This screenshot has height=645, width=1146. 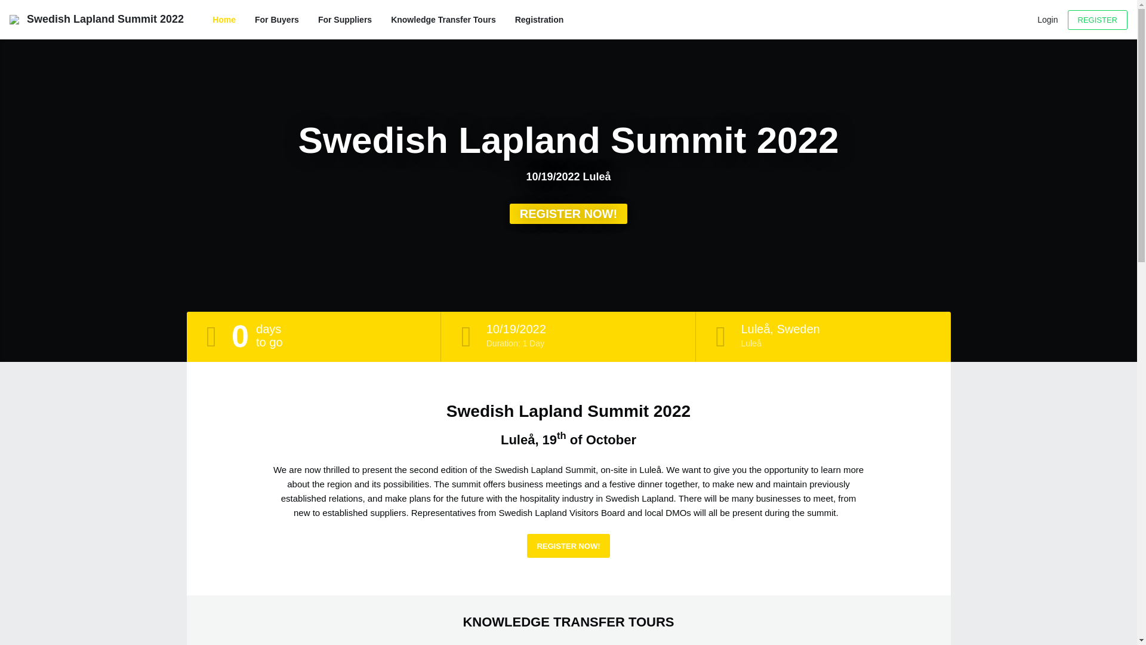 What do you see at coordinates (1098, 19) in the screenshot?
I see `REGISTER` at bounding box center [1098, 19].